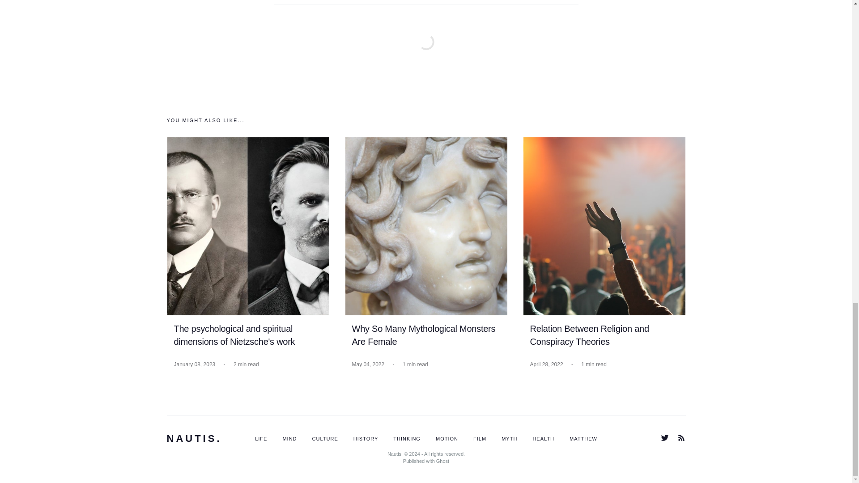 The height and width of the screenshot is (483, 859). Describe the element at coordinates (426, 53) in the screenshot. I see `comments-frame` at that location.